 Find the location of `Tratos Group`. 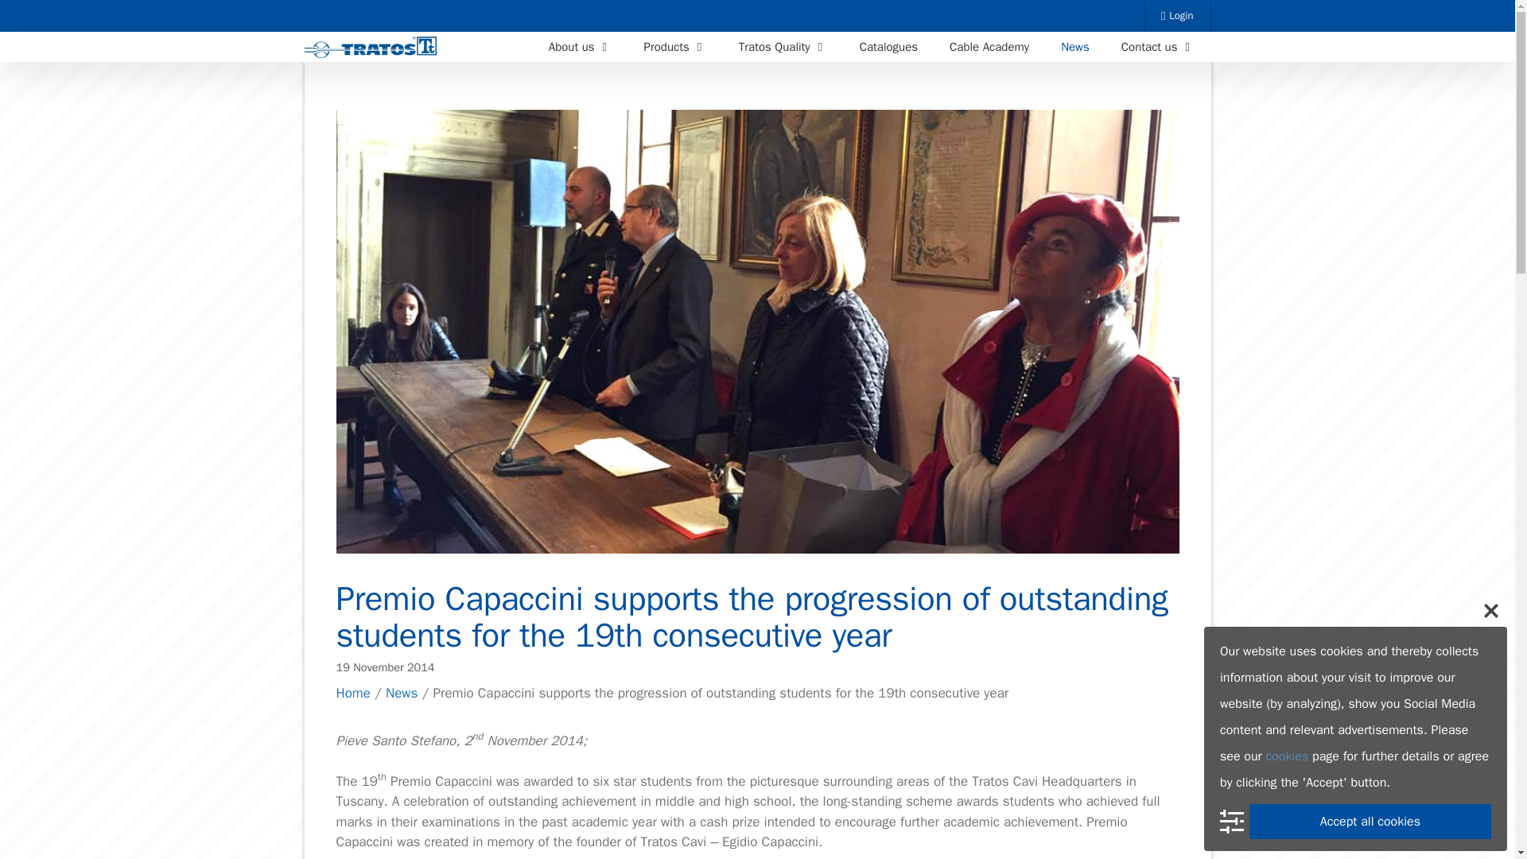

Tratos Group is located at coordinates (371, 48).